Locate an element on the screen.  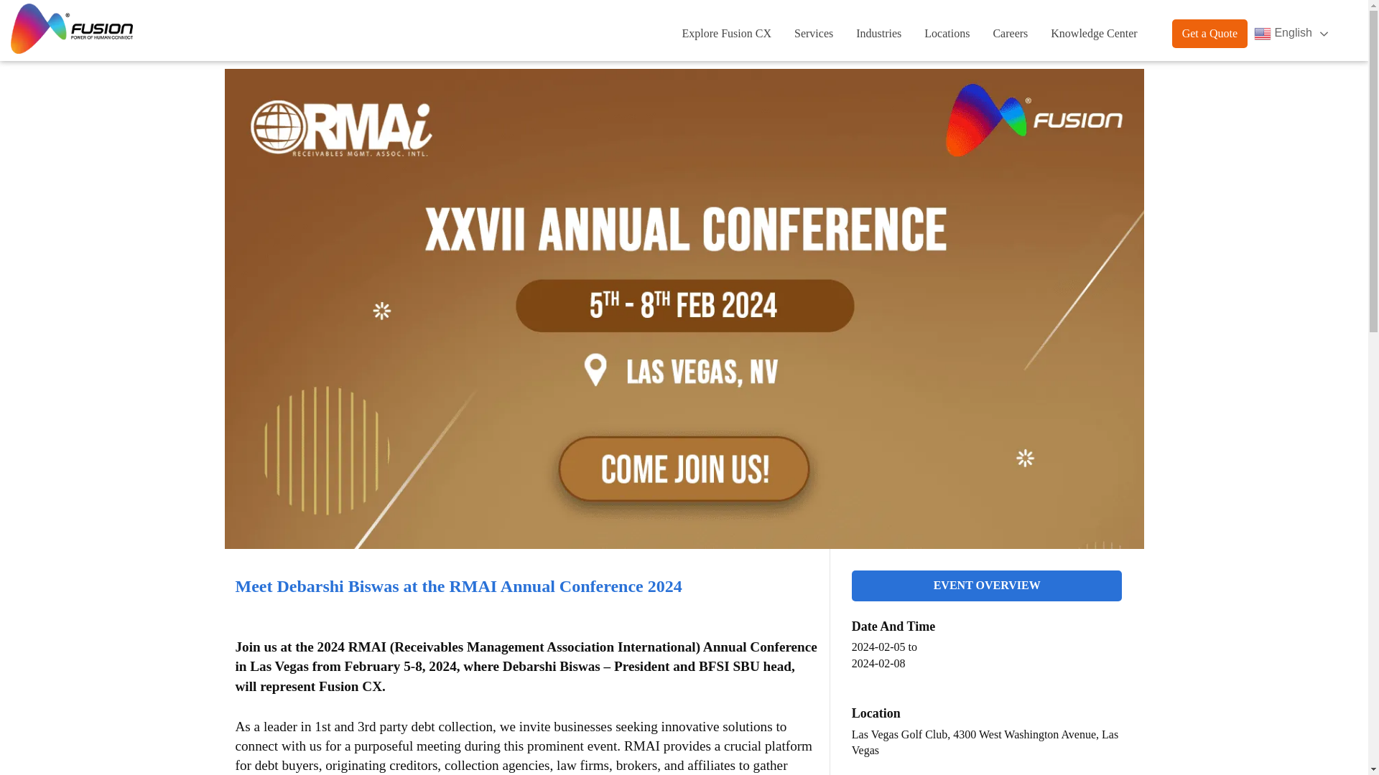
Services is located at coordinates (813, 34).